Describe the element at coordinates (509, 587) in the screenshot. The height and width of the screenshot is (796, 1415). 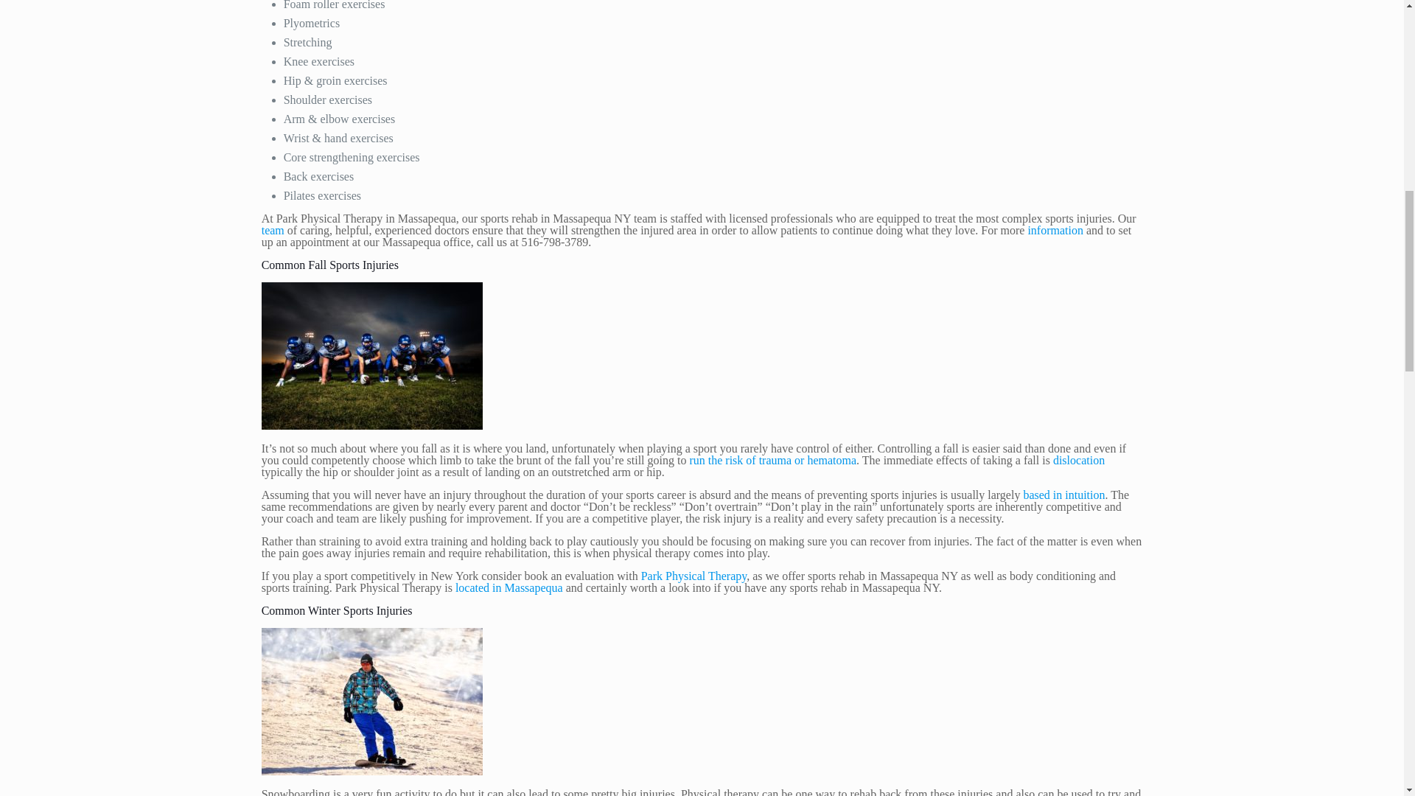
I see `located in Massapequa` at that location.